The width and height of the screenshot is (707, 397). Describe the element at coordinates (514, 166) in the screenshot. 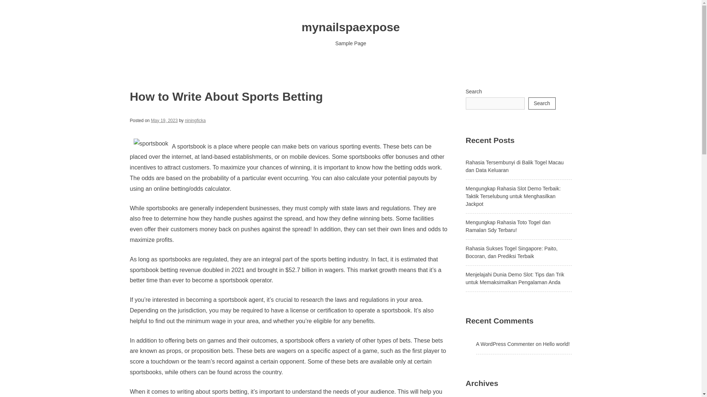

I see `Rahasia Tersembunyi di Balik Togel Macau dan Data Keluaran` at that location.